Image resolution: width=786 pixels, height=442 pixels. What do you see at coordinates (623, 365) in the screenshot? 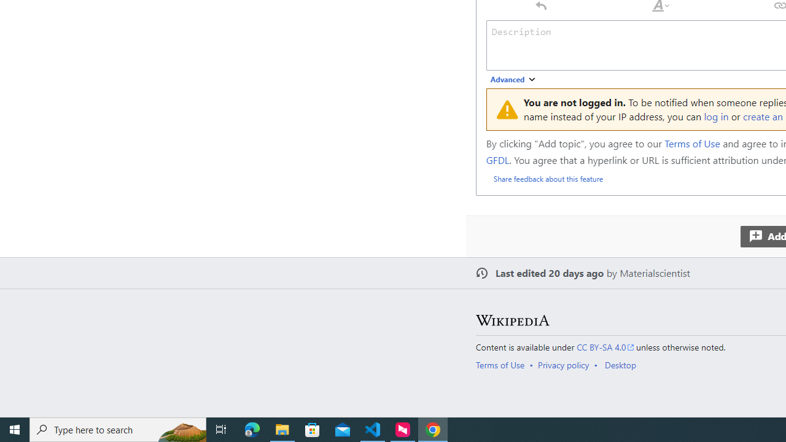
I see `AutomationID: footer-places-desktop-toggle` at bounding box center [623, 365].